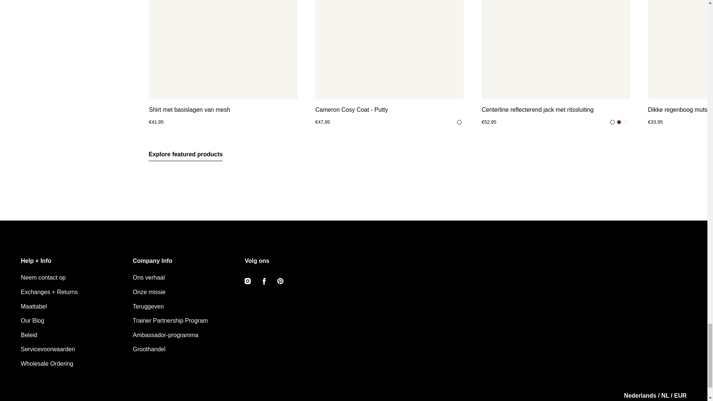 This screenshot has height=401, width=713. Describe the element at coordinates (556, 110) in the screenshot. I see `Centerline reflecterend jack met ritssluiting` at that location.